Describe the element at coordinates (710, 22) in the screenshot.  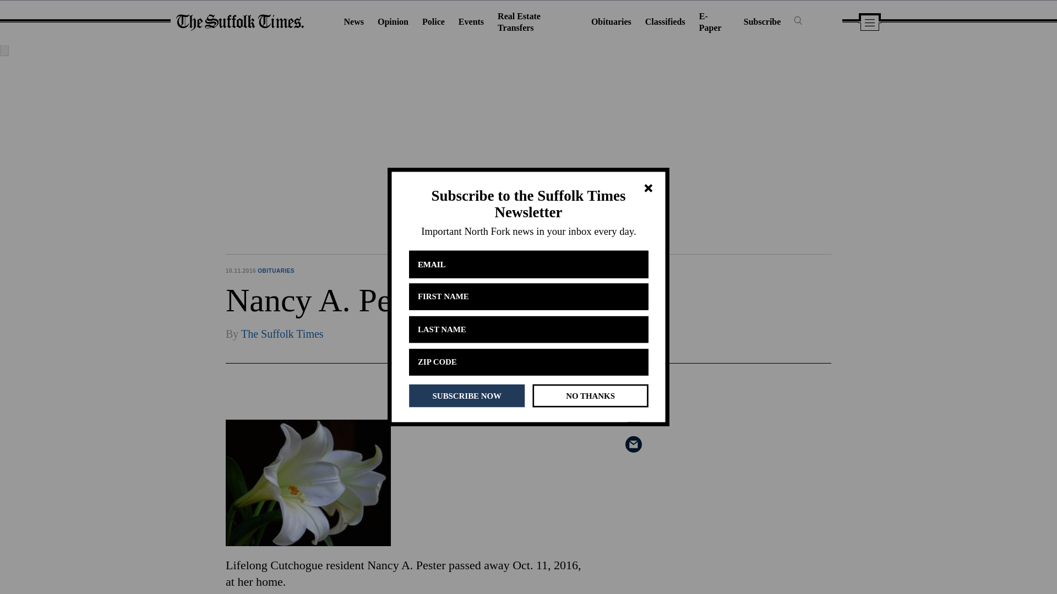
I see `E-Paper` at that location.